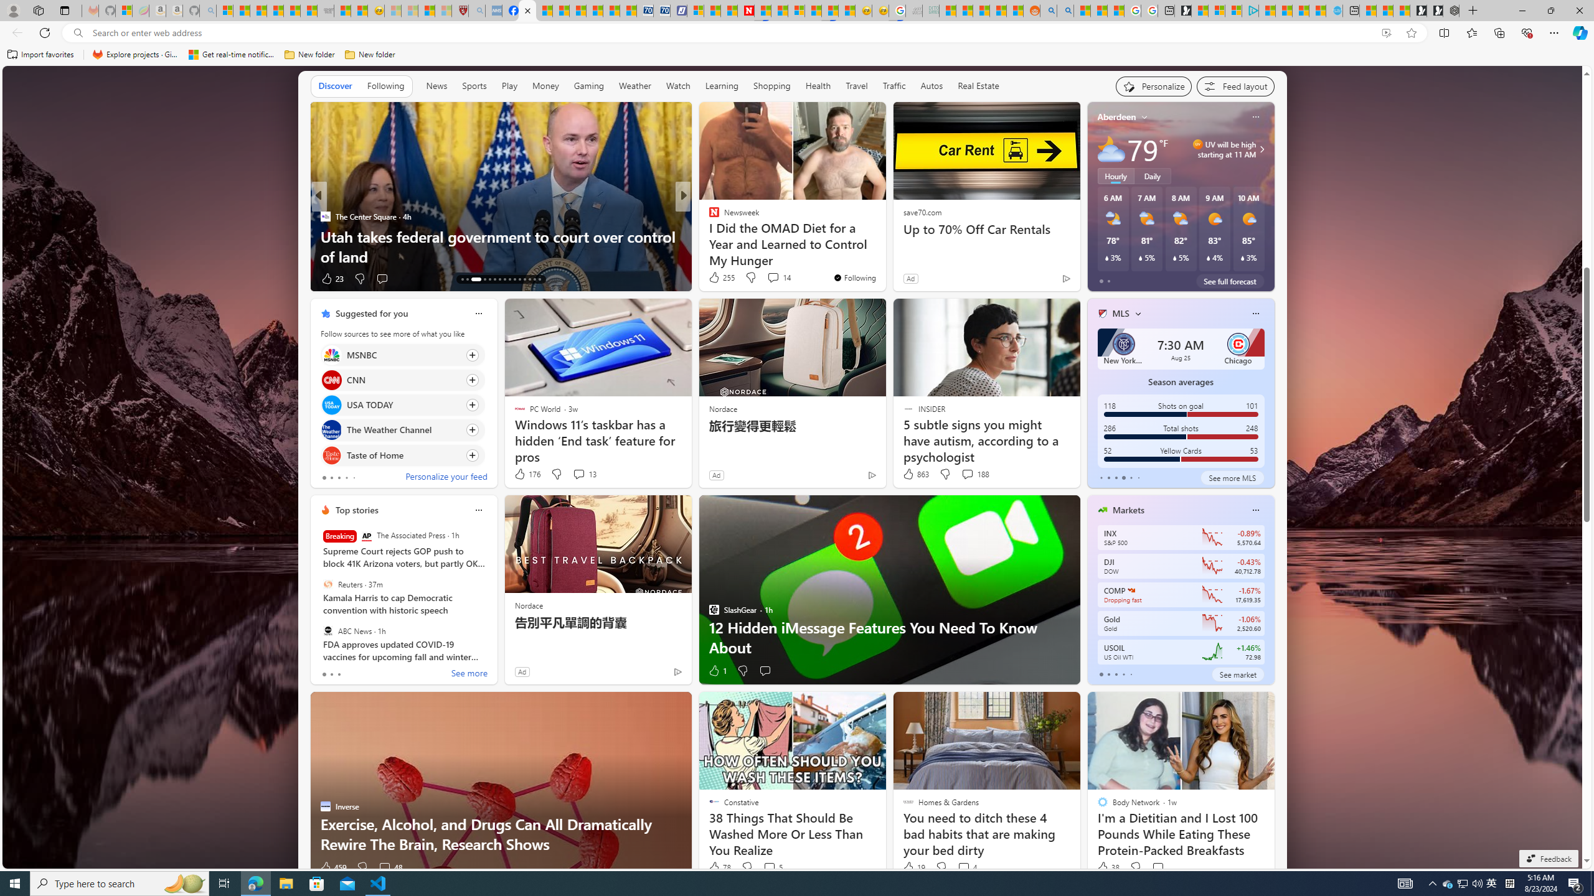  What do you see at coordinates (1131, 674) in the screenshot?
I see `tab-4` at bounding box center [1131, 674].